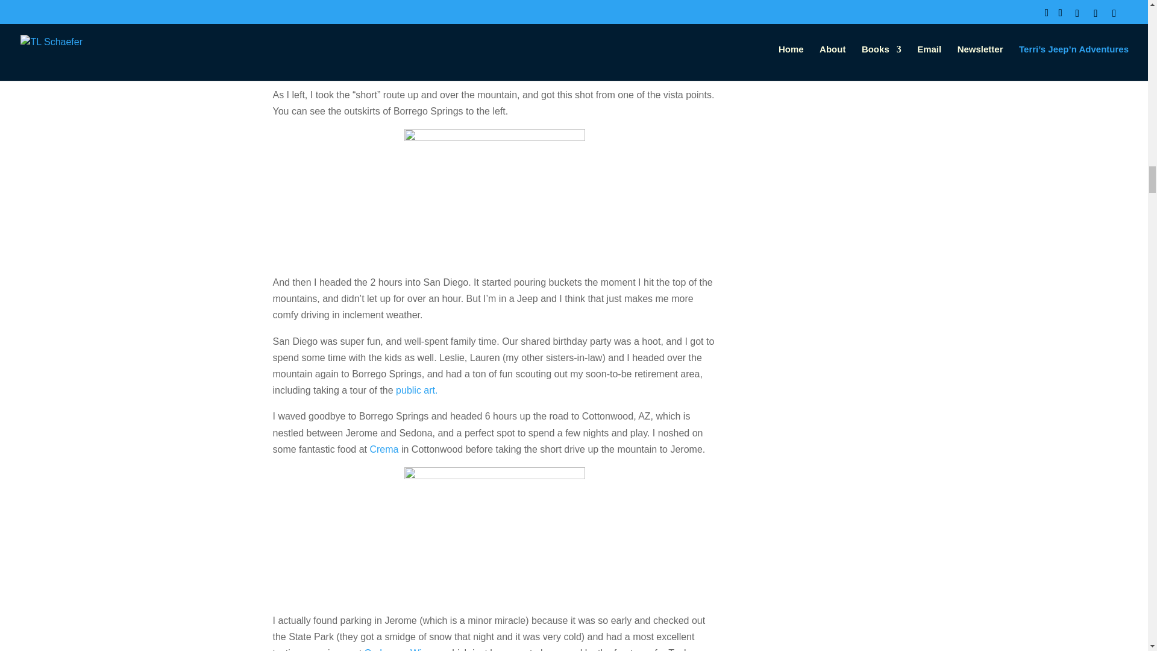  Describe the element at coordinates (383, 448) in the screenshot. I see `Crema` at that location.